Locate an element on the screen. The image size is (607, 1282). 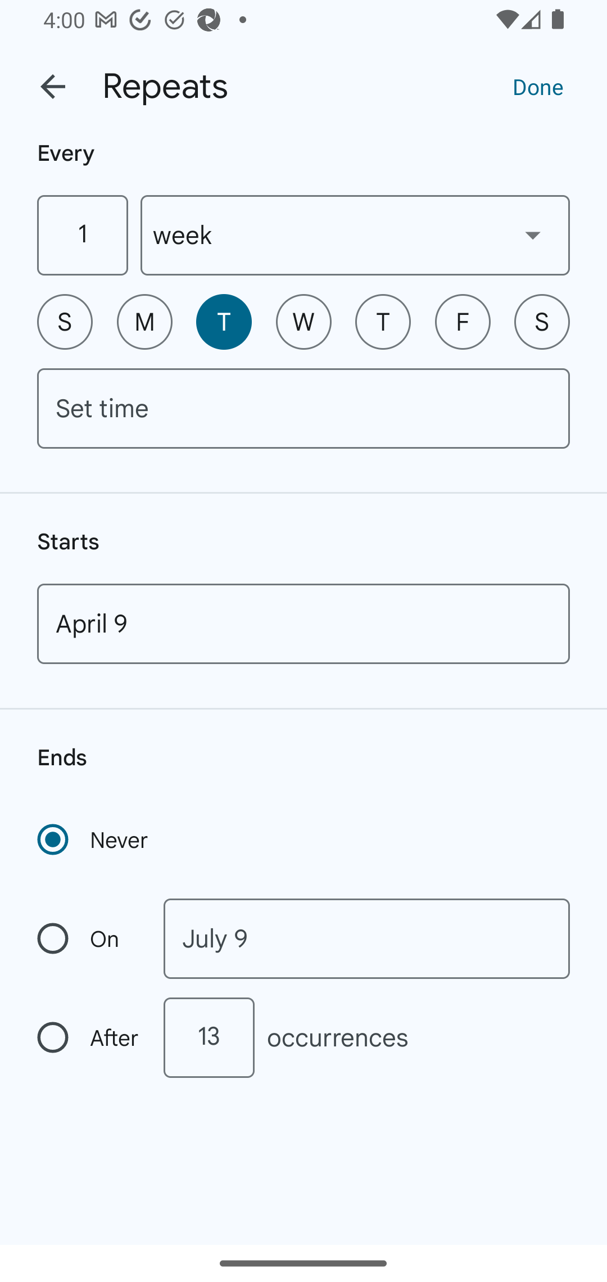
W Wednesday is located at coordinates (303, 322).